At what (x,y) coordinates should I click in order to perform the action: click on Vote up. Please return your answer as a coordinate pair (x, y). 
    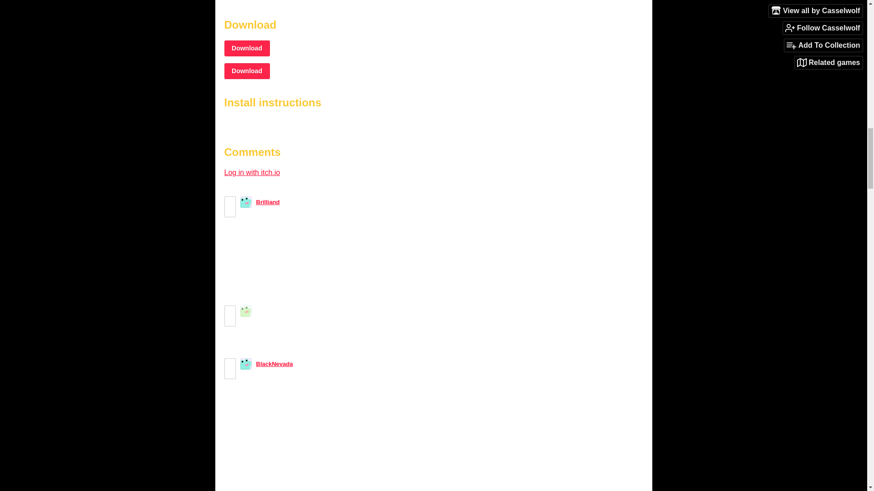
    Looking at the image, I should click on (229, 202).